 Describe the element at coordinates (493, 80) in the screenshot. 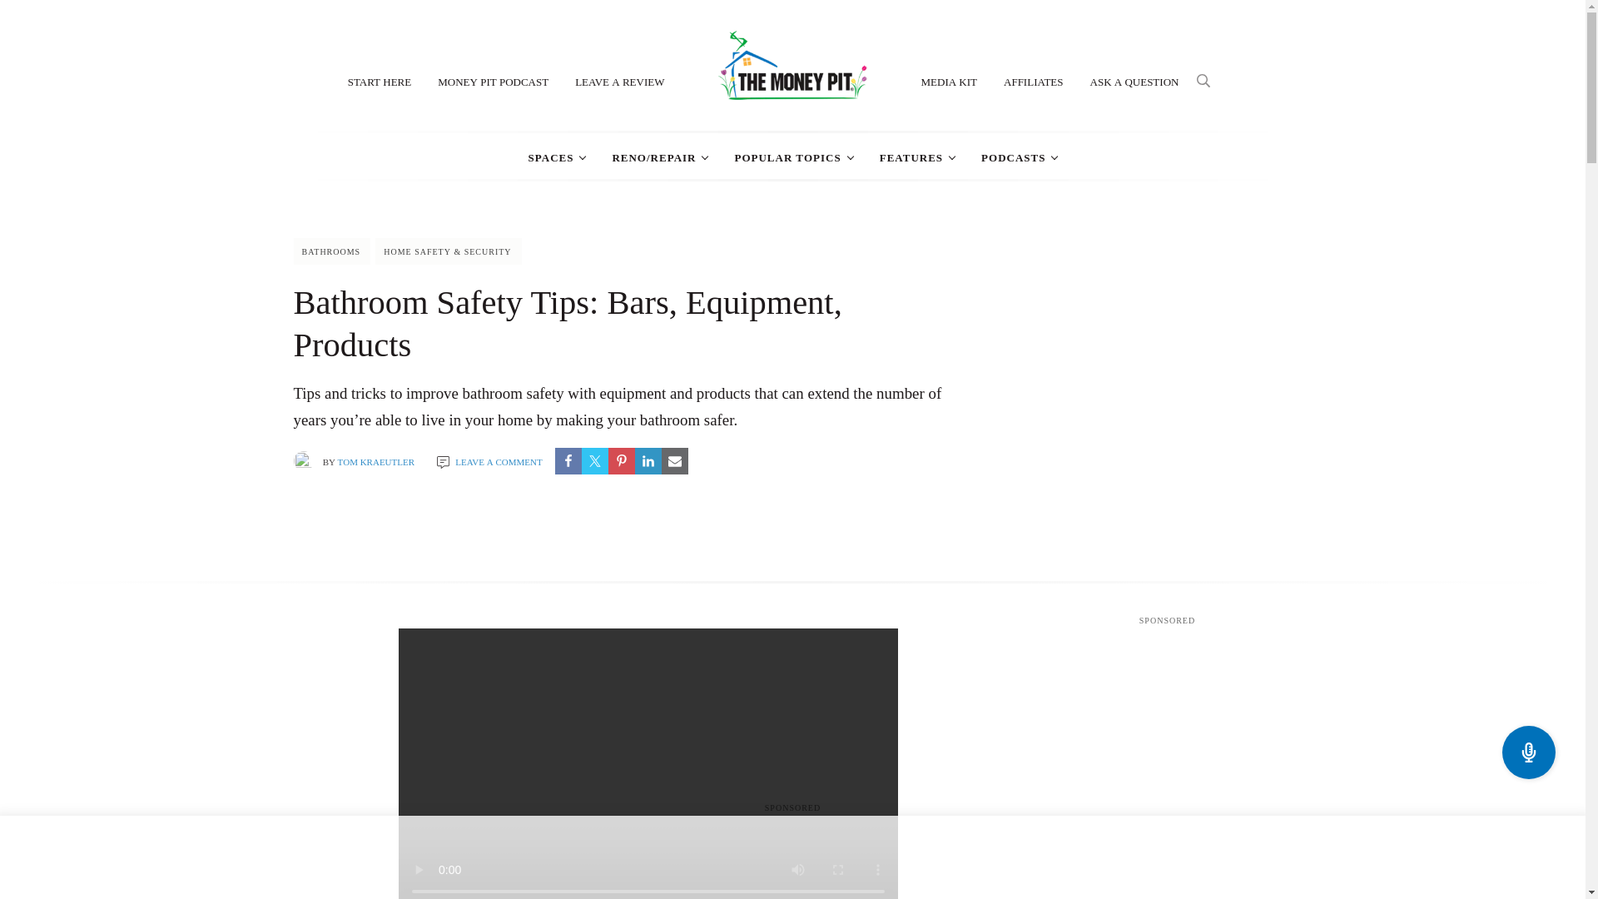

I see `Money Pit Podcast` at that location.